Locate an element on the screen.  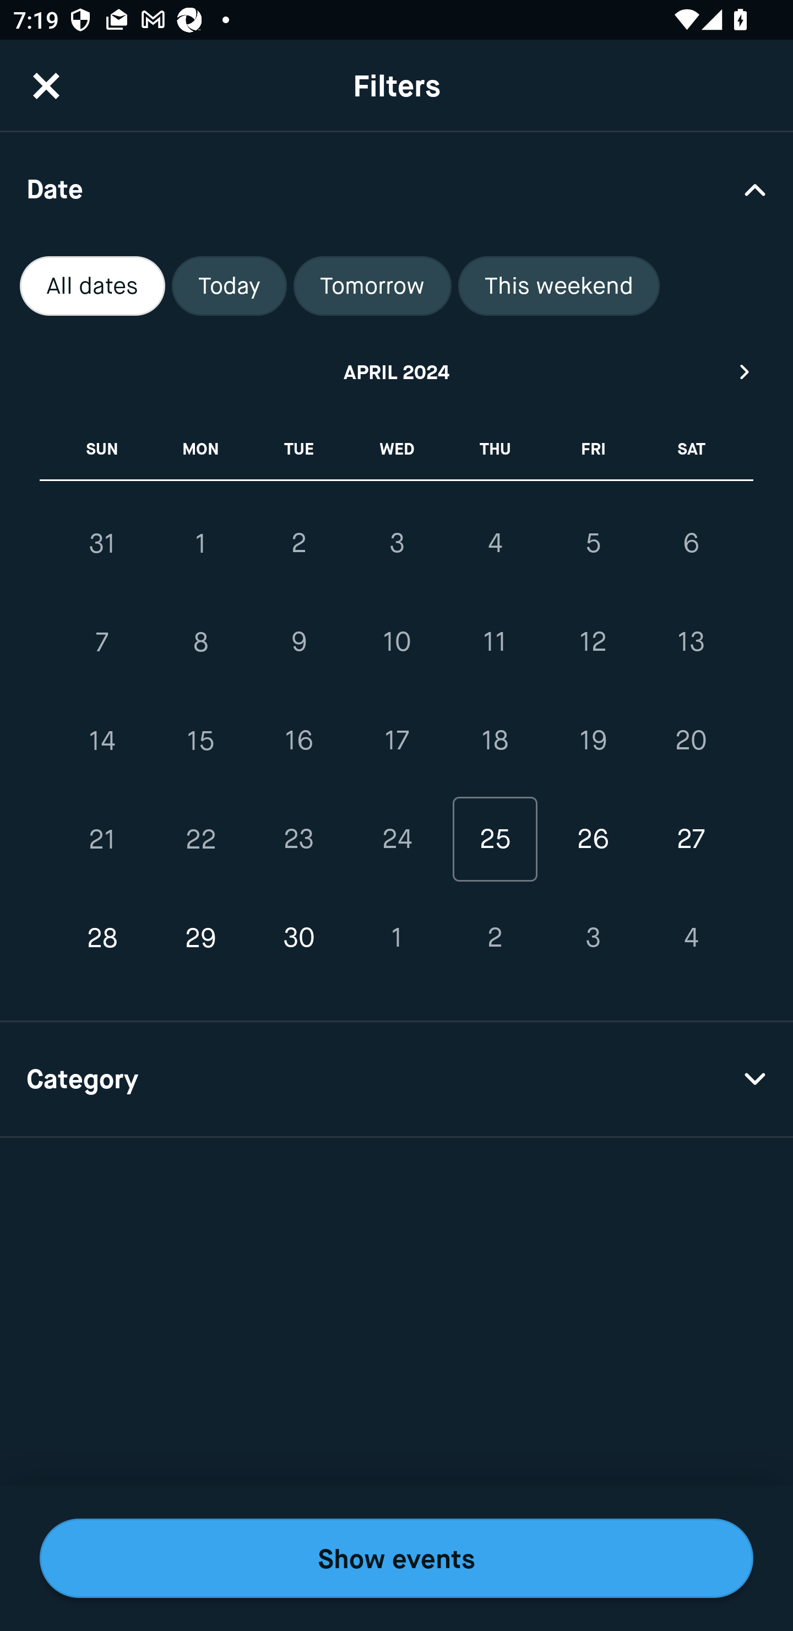
Today is located at coordinates (229, 286).